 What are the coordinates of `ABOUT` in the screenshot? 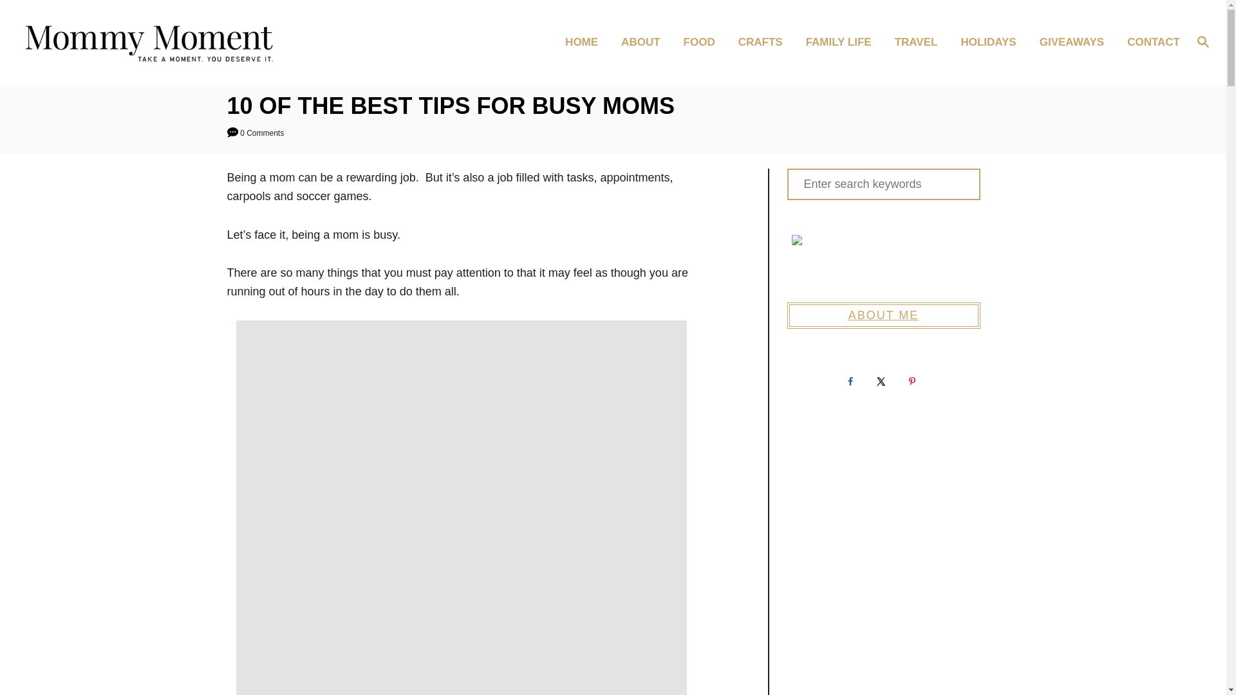 It's located at (644, 42).